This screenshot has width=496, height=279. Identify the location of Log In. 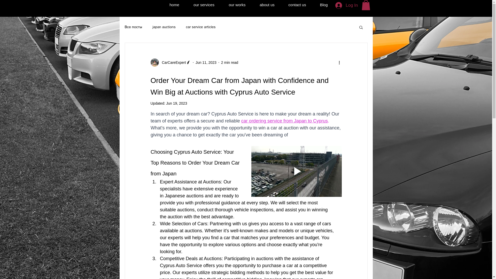
(347, 5).